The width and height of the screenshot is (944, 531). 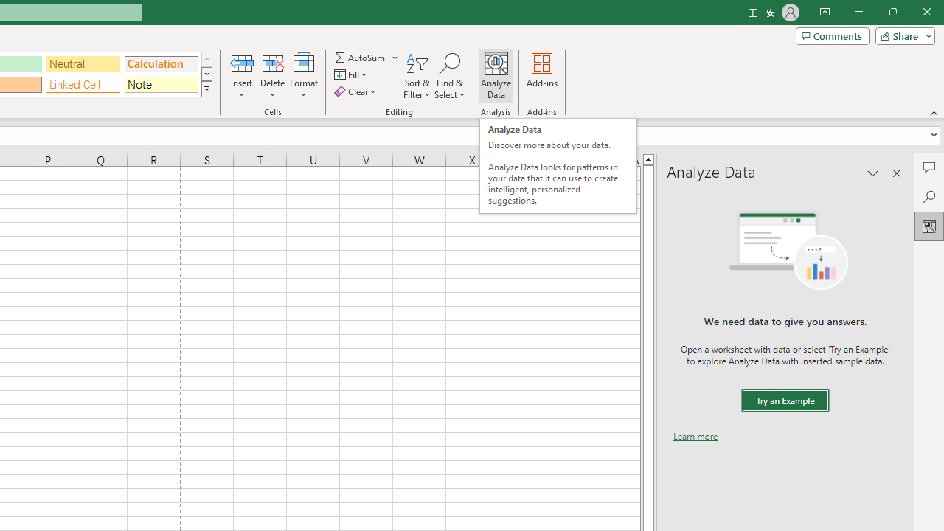 What do you see at coordinates (496, 75) in the screenshot?
I see `Analyze Data` at bounding box center [496, 75].